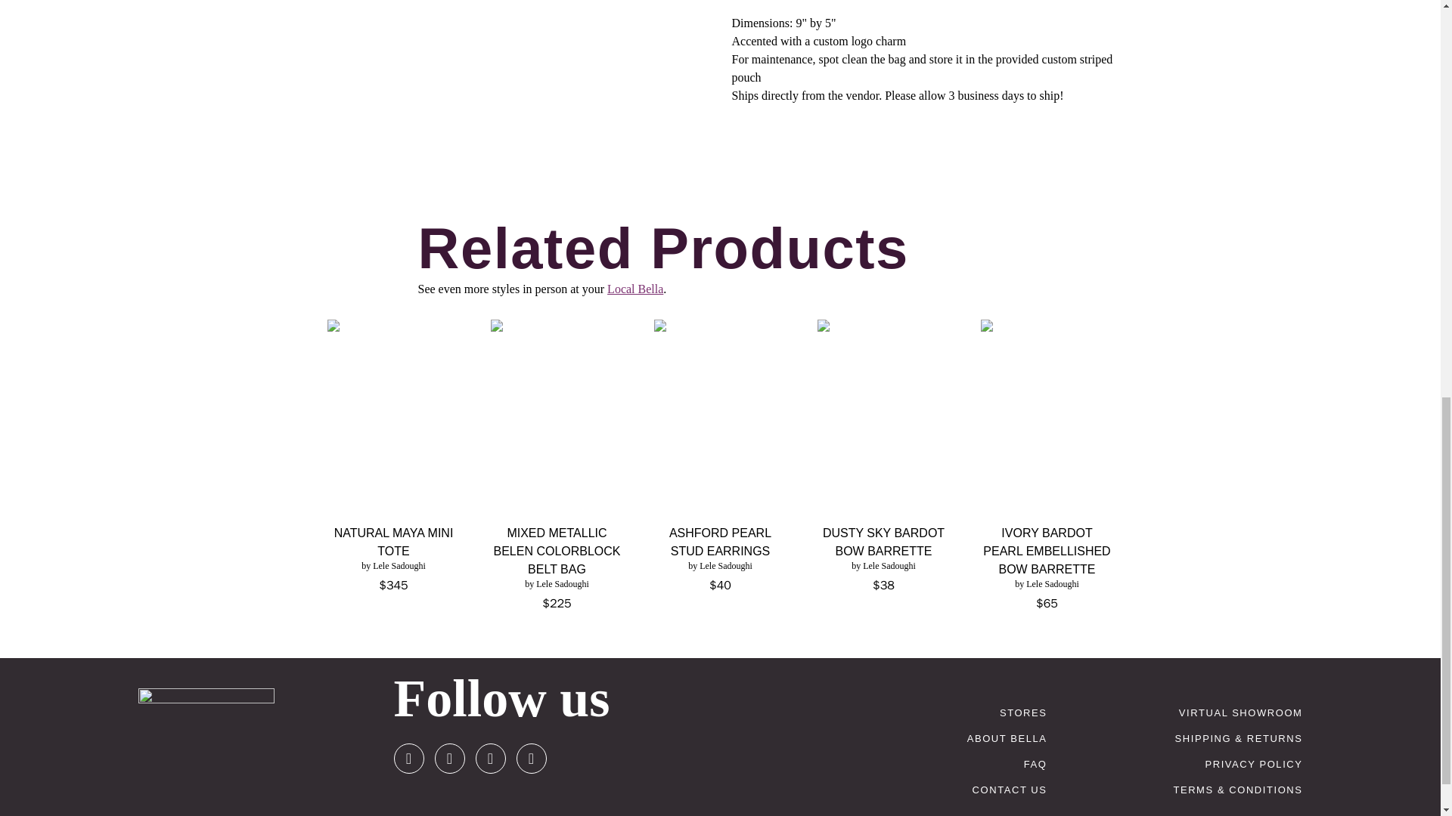 The height and width of the screenshot is (816, 1452). What do you see at coordinates (408, 758) in the screenshot?
I see `Bella Bridesmaids on Instagram` at bounding box center [408, 758].